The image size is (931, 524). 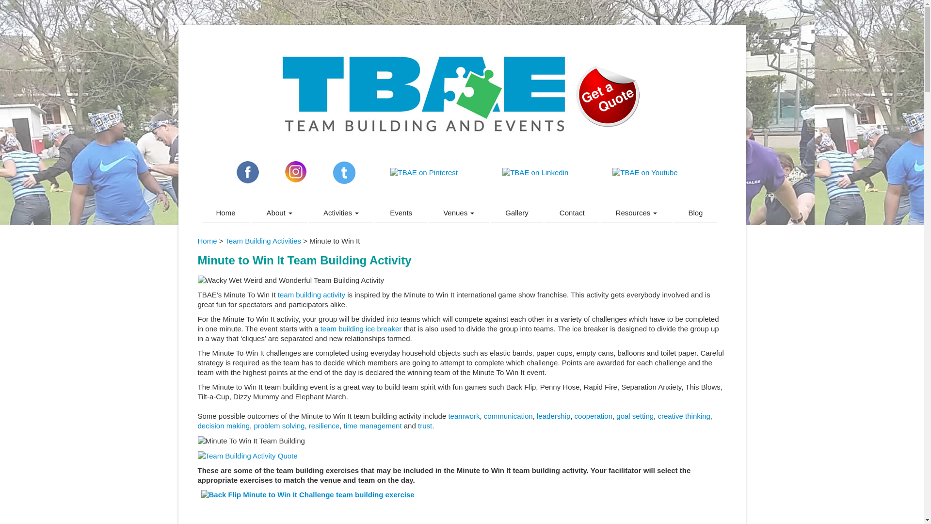 What do you see at coordinates (594, 416) in the screenshot?
I see `Cooperation Outcome Based Team Building Activities` at bounding box center [594, 416].